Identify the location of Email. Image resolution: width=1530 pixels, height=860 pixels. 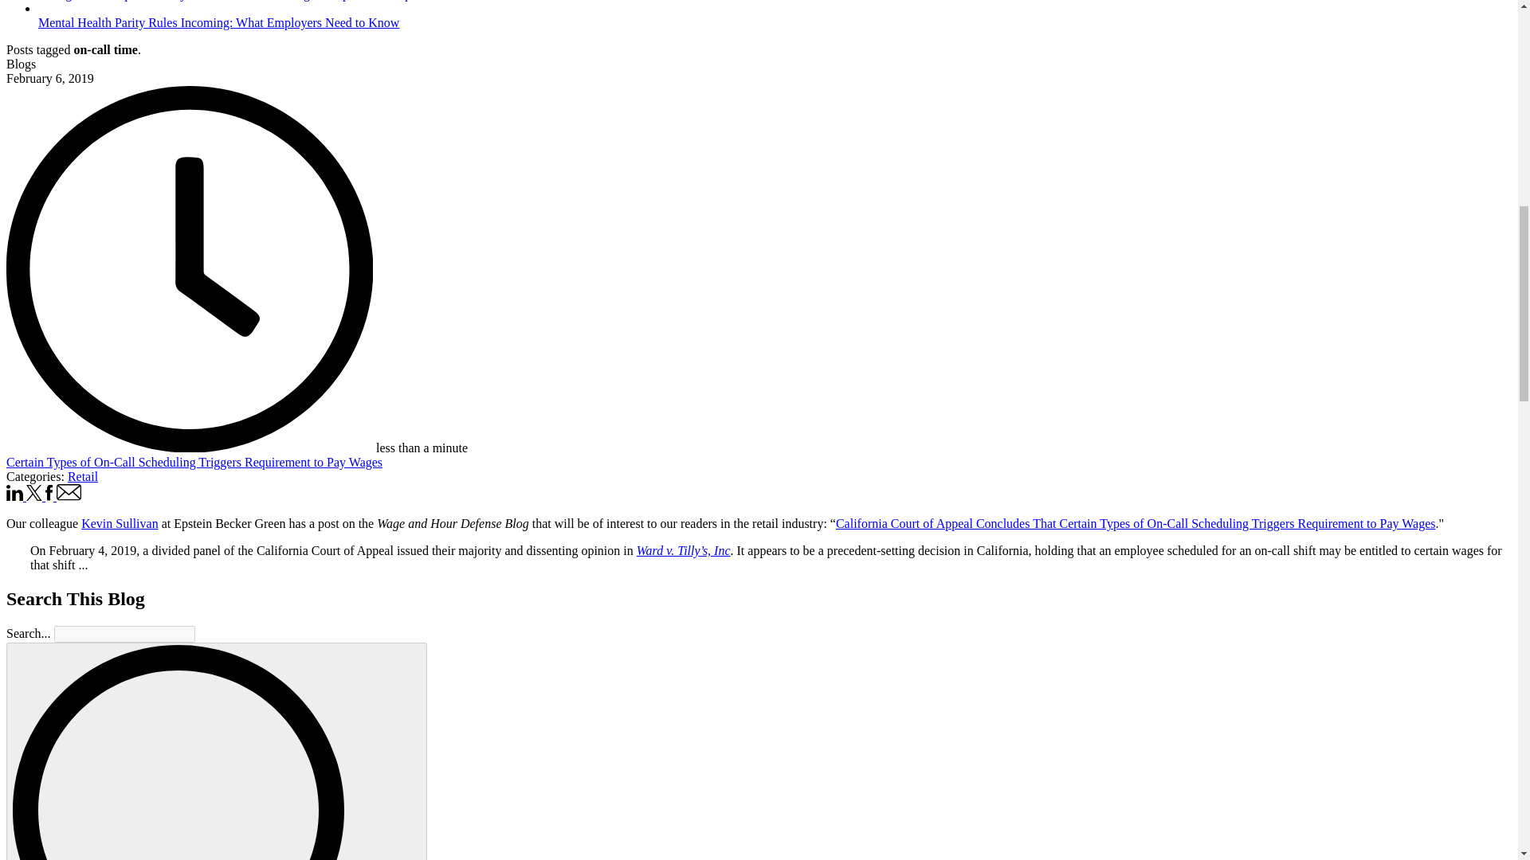
(69, 495).